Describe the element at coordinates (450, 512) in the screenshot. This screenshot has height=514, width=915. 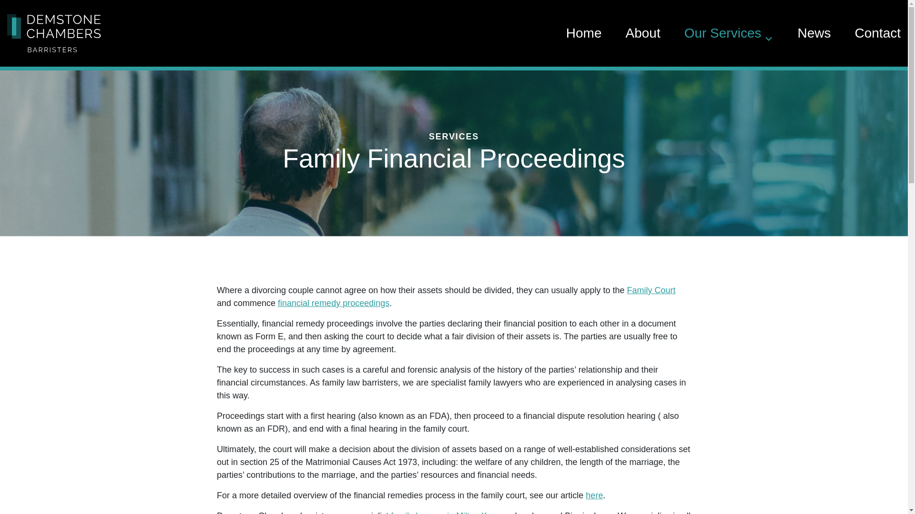
I see `family lawyers in Milton Keynes` at that location.